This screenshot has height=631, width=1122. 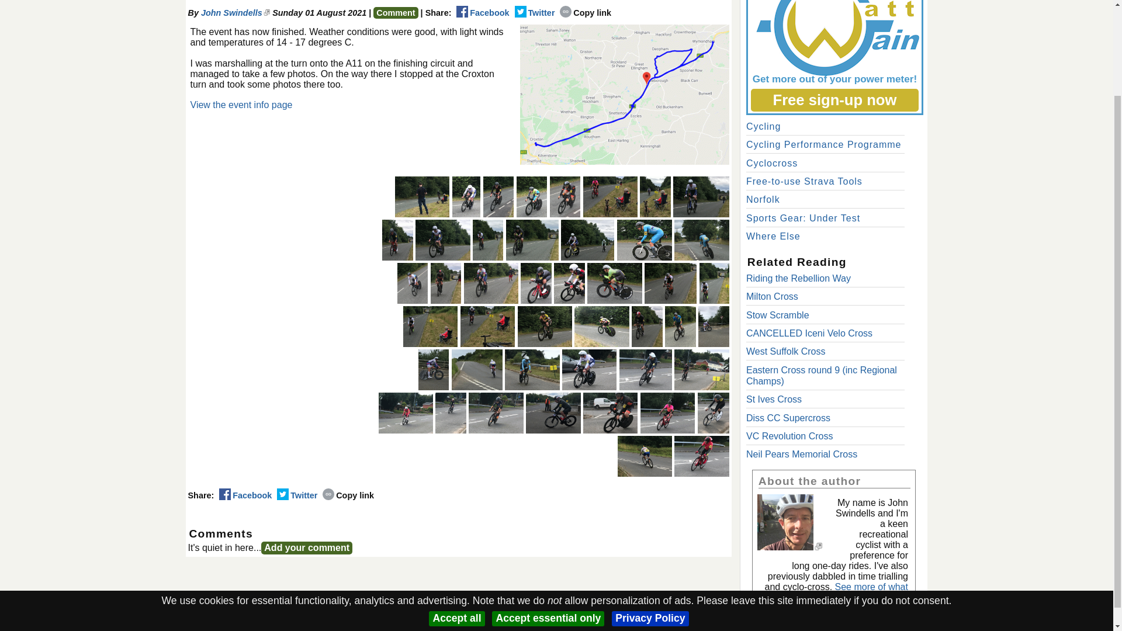 I want to click on National 12hr time trial, so click(x=587, y=240).